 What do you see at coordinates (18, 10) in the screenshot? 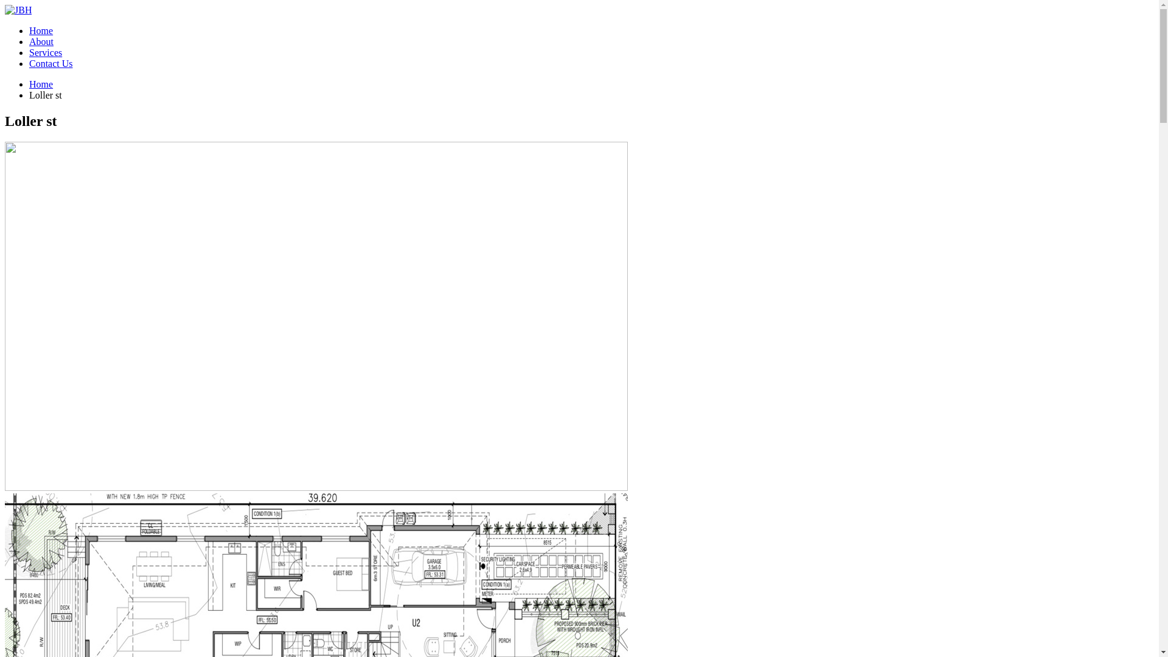
I see `JBH - JBH COMPANY PT LTD` at bounding box center [18, 10].